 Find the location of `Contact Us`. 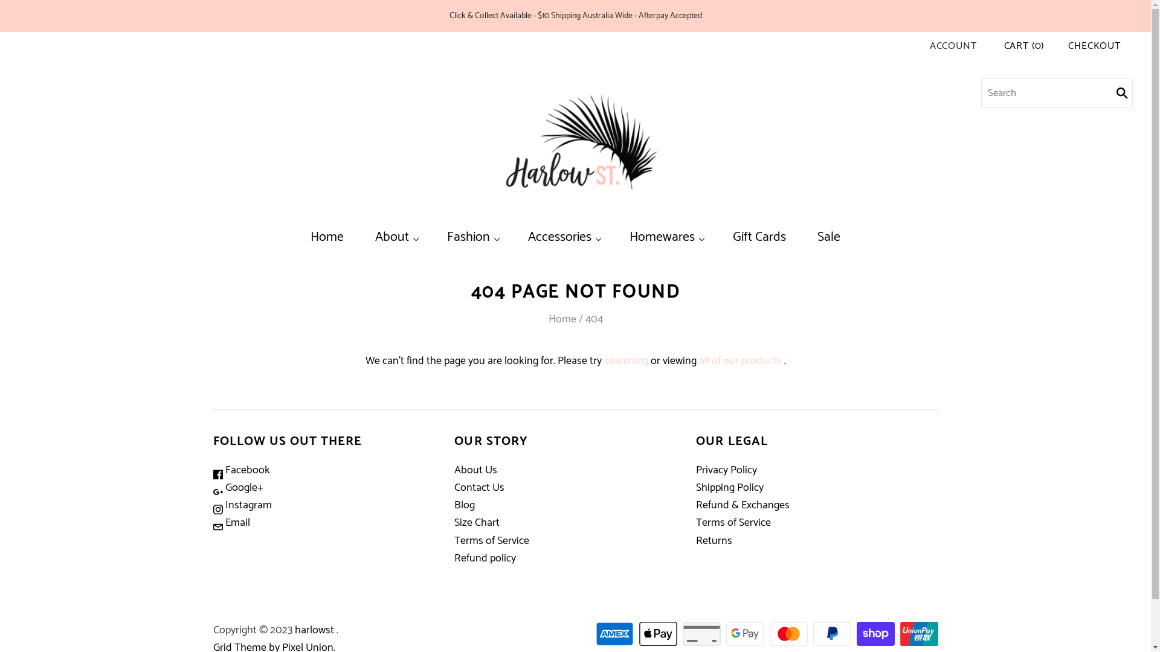

Contact Us is located at coordinates (480, 488).